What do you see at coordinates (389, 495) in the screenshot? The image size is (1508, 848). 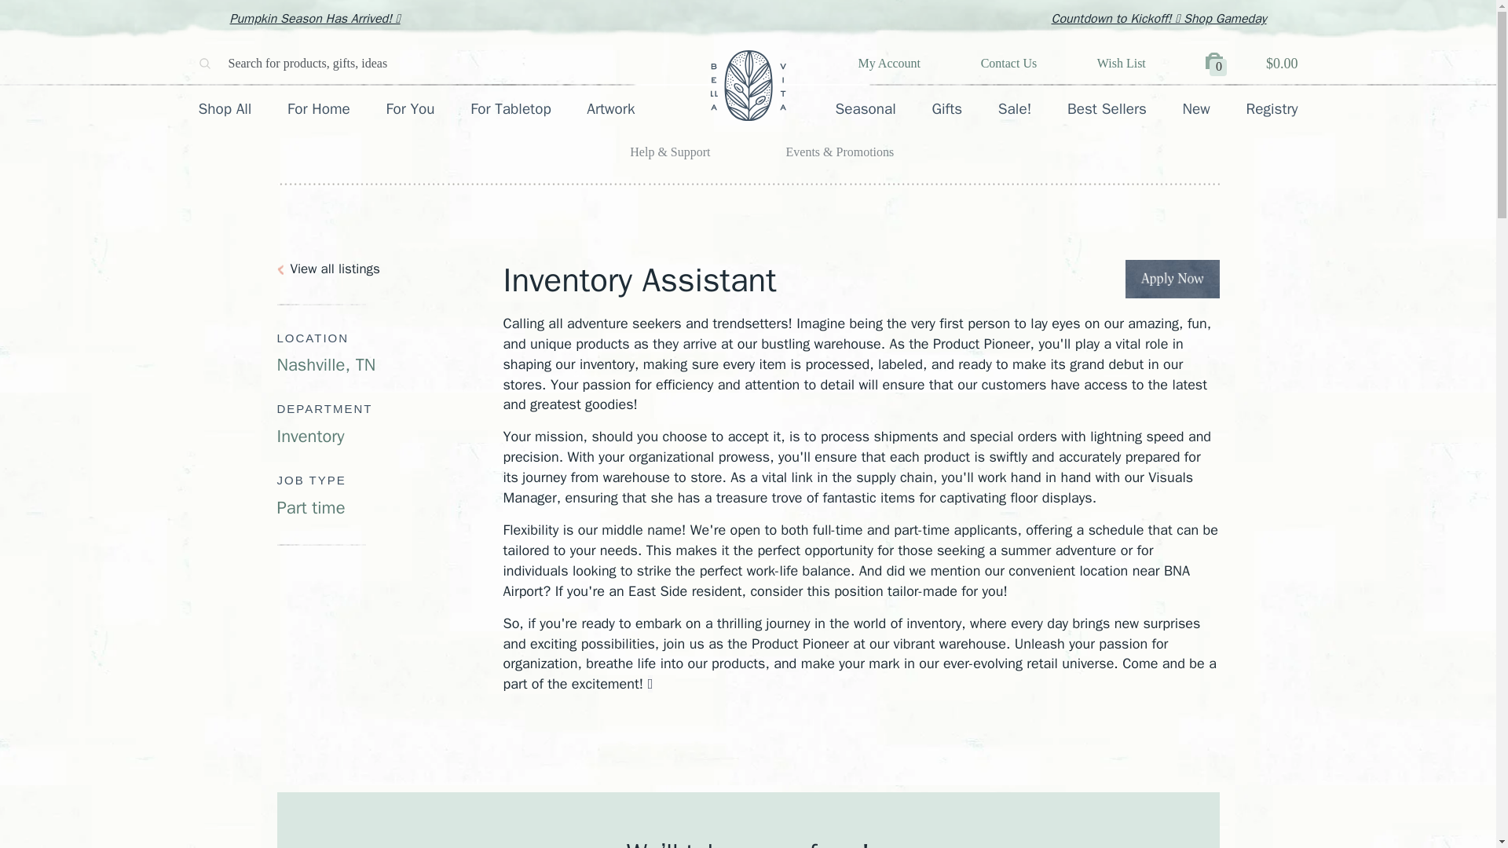 I see `Job type` at bounding box center [389, 495].